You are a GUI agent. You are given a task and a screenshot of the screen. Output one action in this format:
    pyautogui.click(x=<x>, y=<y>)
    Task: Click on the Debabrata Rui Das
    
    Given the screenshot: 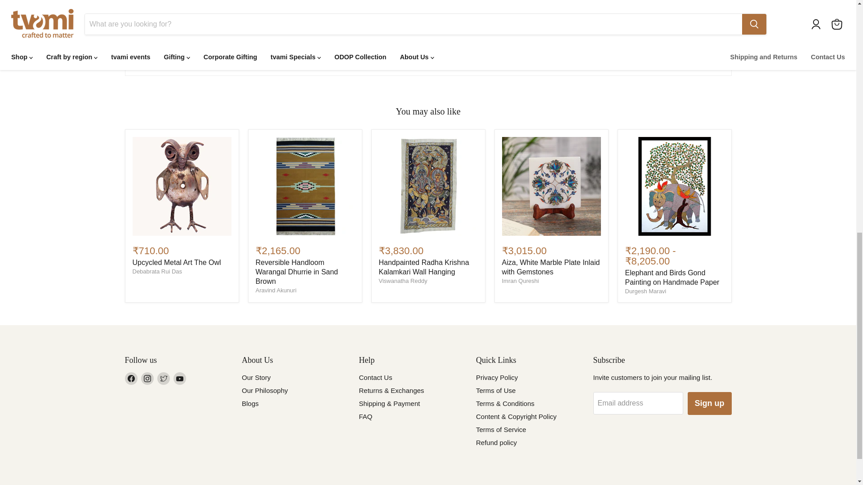 What is the action you would take?
    pyautogui.click(x=157, y=271)
    